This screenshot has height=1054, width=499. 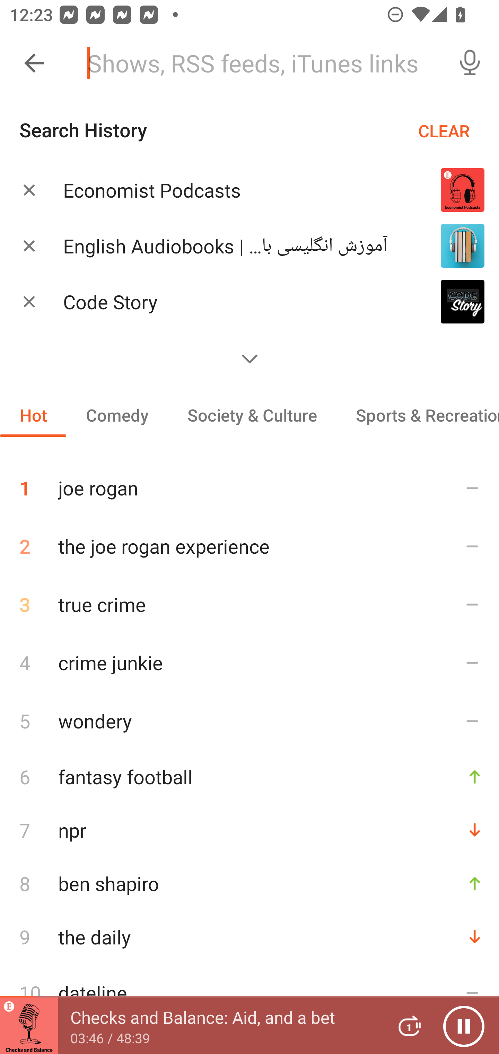 I want to click on 2 the joe rogan experience, so click(x=249, y=546).